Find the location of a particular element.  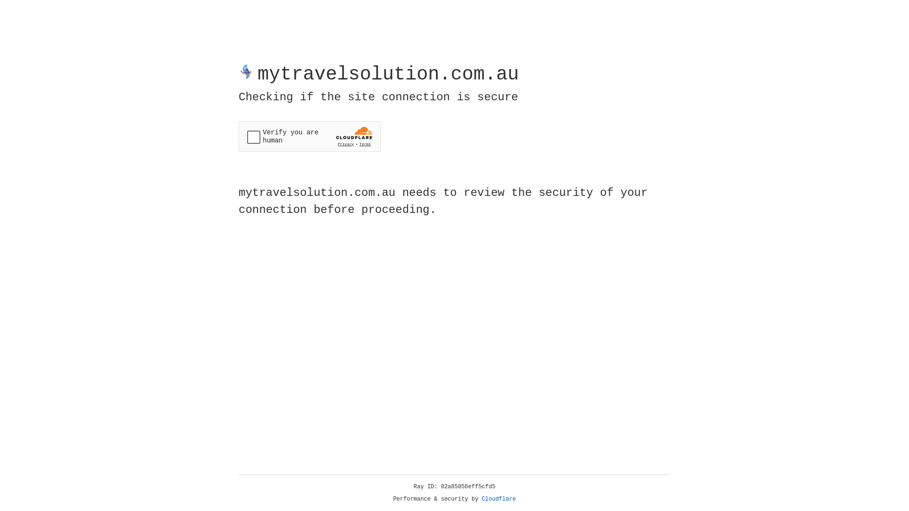

Widget containing a Cloudflare security challenge is located at coordinates (310, 136).